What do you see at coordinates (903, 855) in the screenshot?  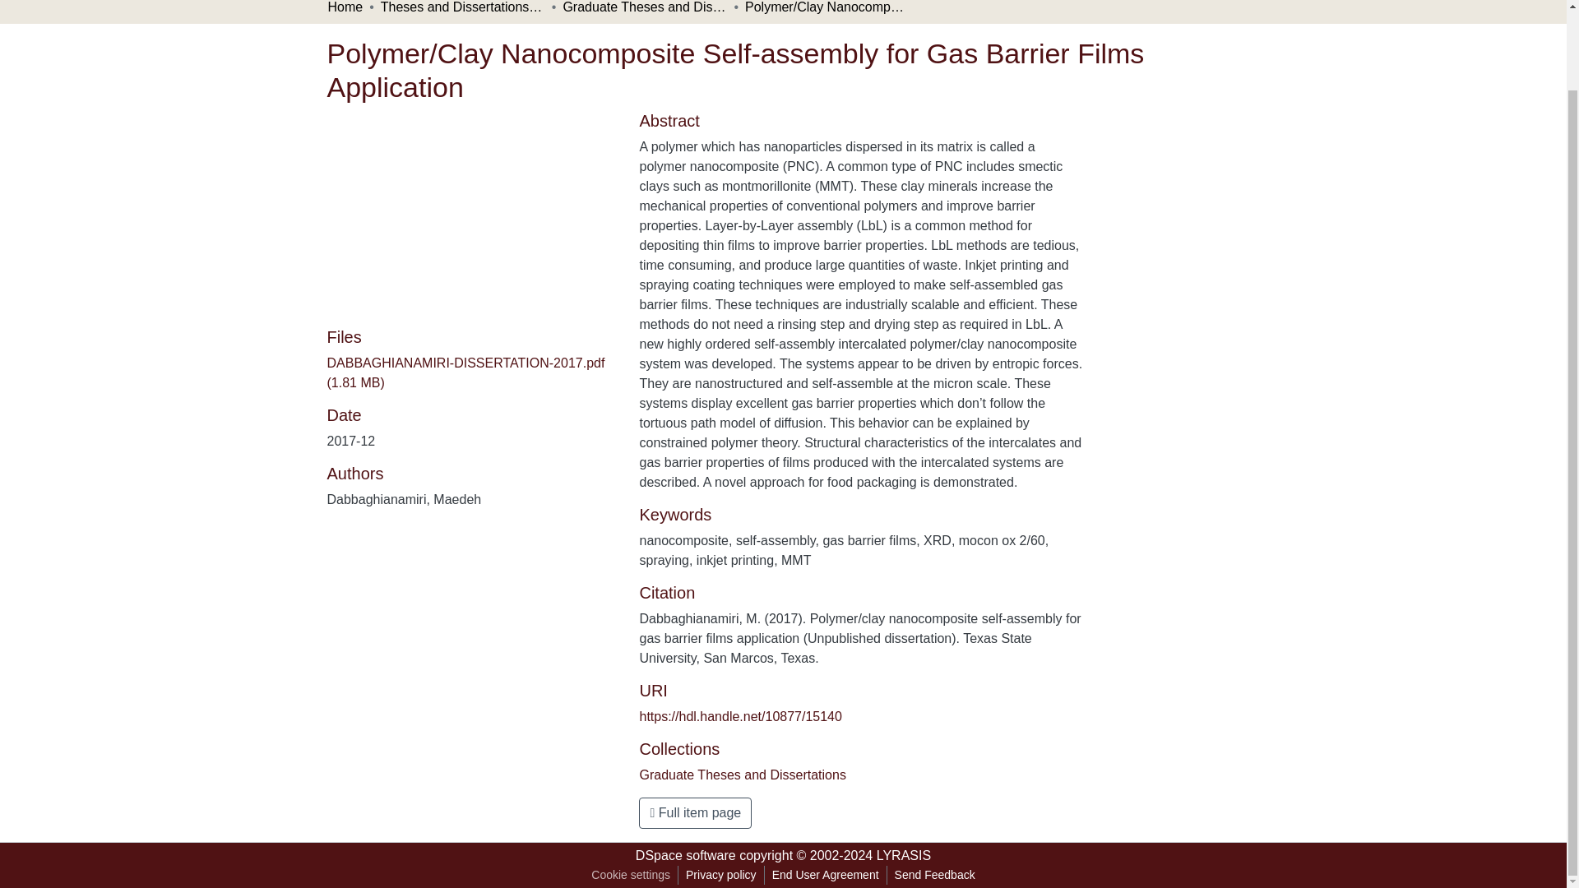 I see `LYRASIS` at bounding box center [903, 855].